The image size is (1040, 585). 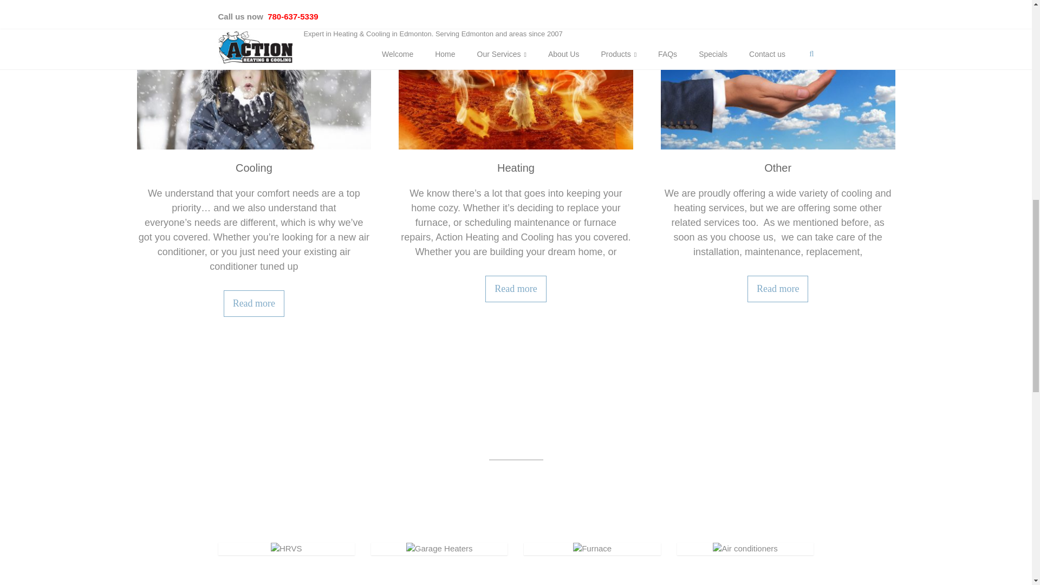 What do you see at coordinates (516, 168) in the screenshot?
I see `Heating` at bounding box center [516, 168].